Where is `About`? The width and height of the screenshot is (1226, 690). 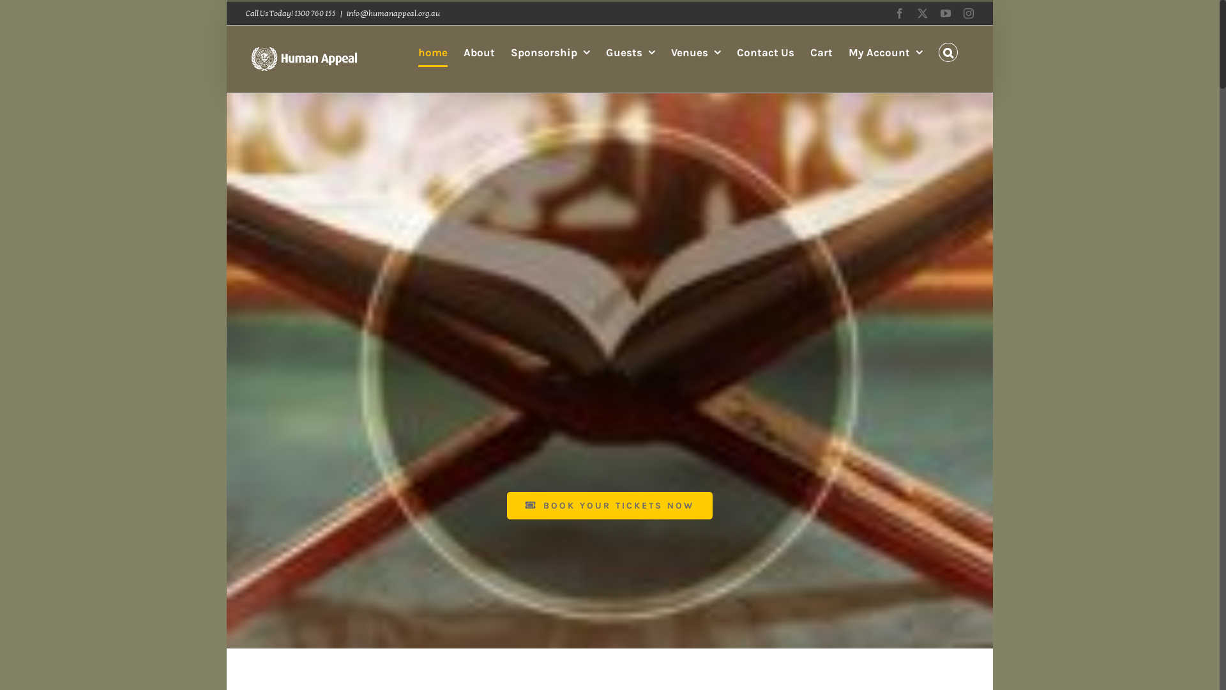
About is located at coordinates (479, 52).